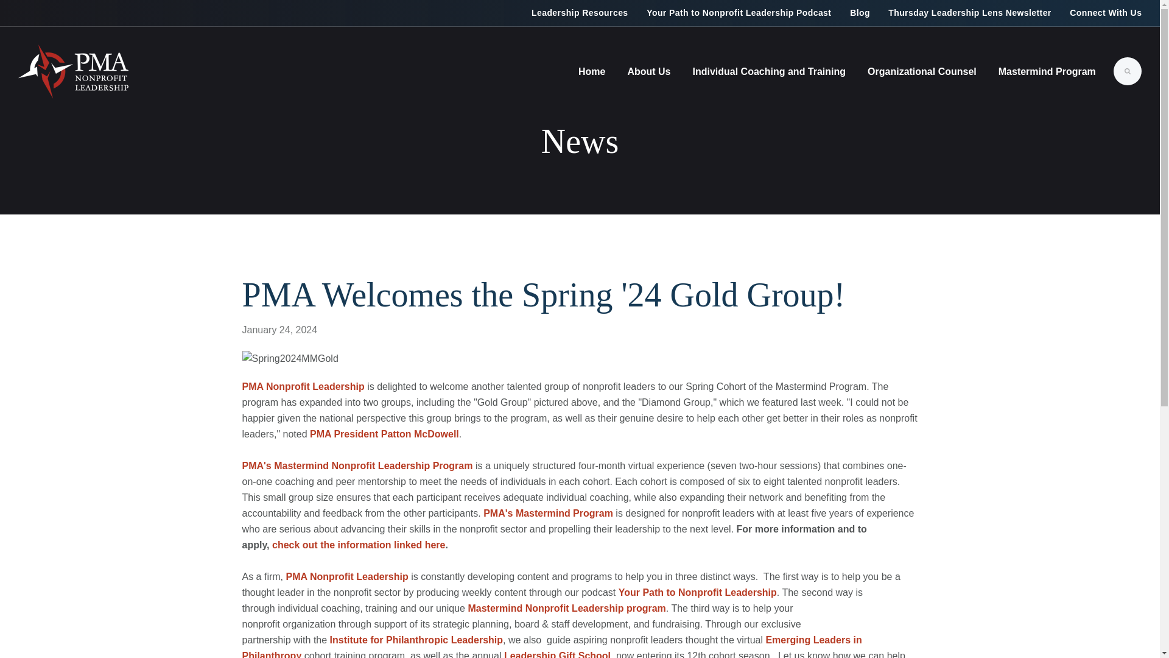 Image resolution: width=1169 pixels, height=658 pixels. Describe the element at coordinates (739, 13) in the screenshot. I see `Your Path to Nonprofit Leadership Podcast` at that location.